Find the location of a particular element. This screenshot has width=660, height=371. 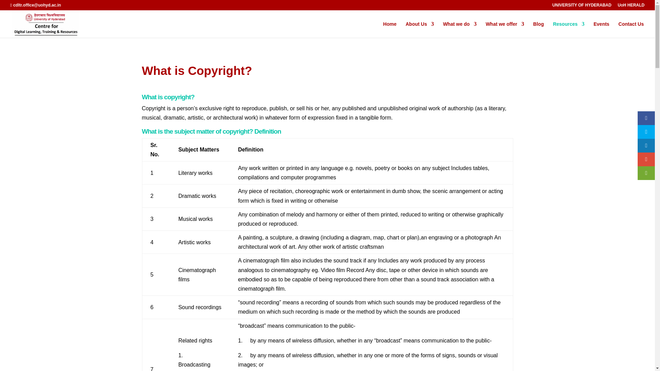

UoH HERALD is located at coordinates (631, 7).